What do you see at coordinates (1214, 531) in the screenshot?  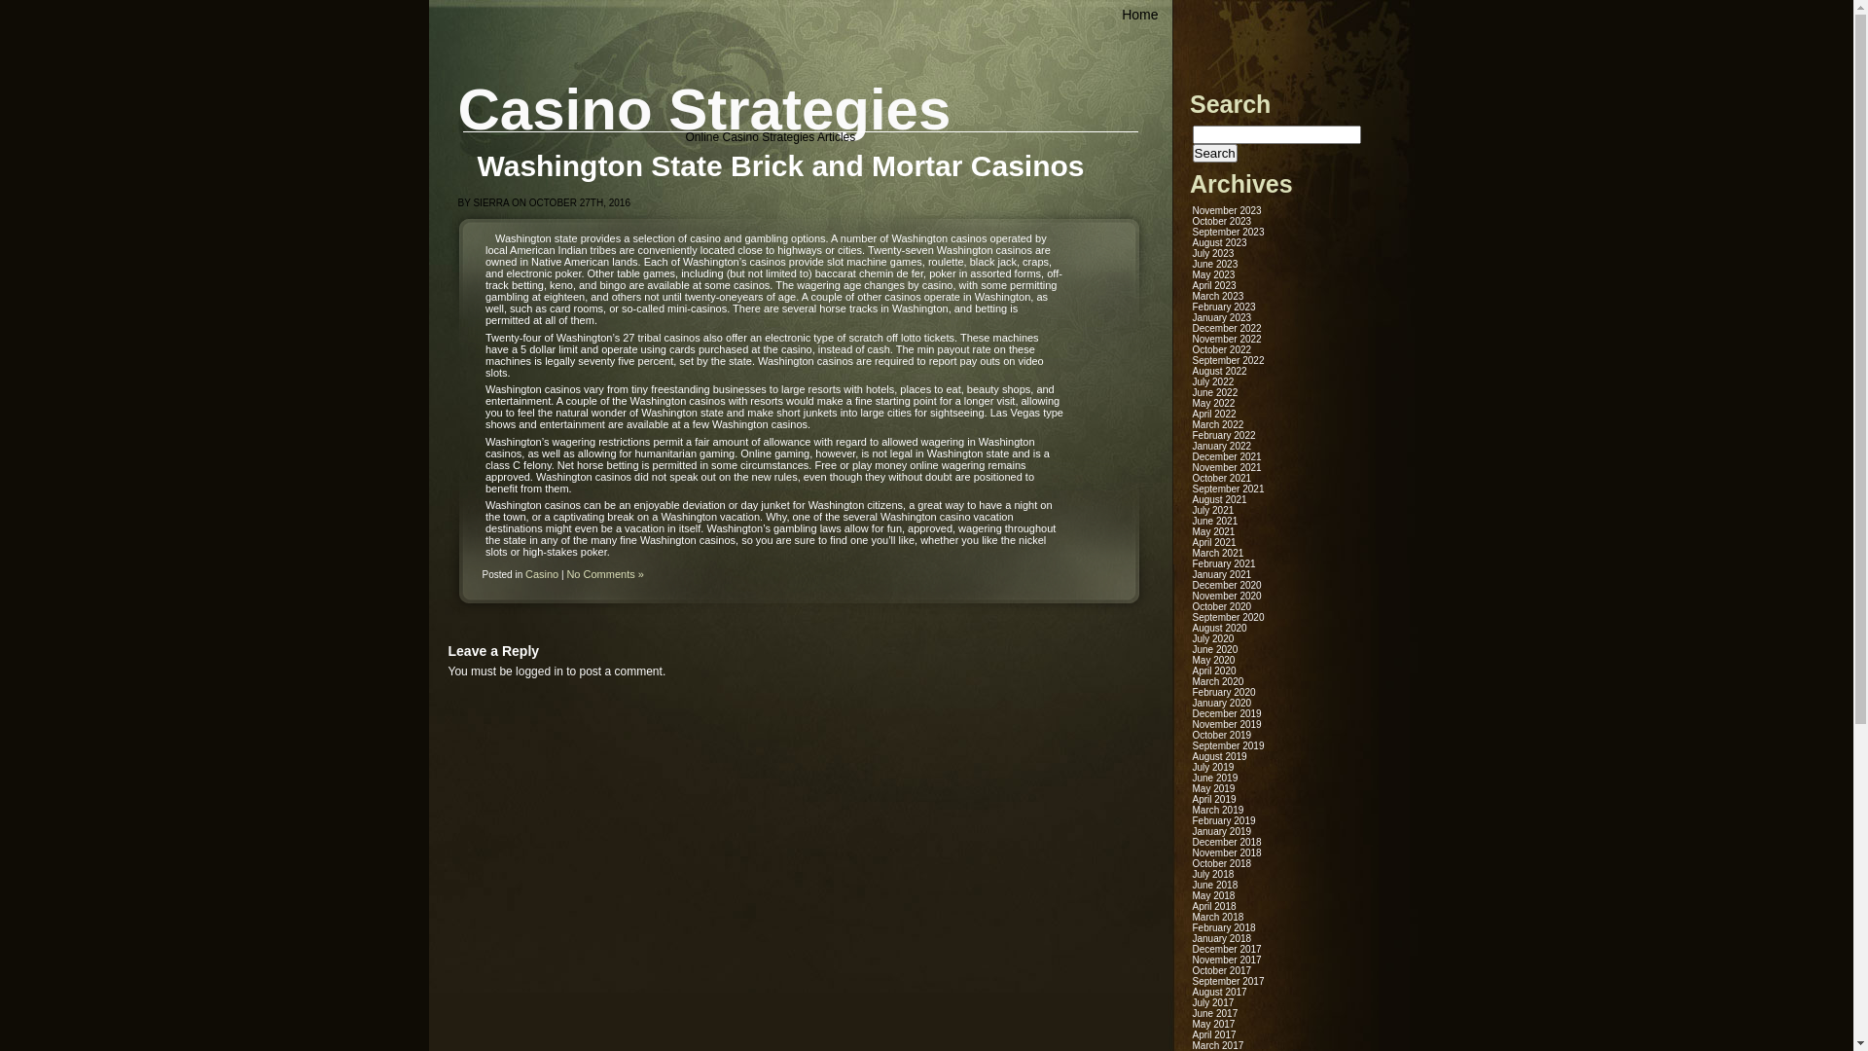 I see `May 2021` at bounding box center [1214, 531].